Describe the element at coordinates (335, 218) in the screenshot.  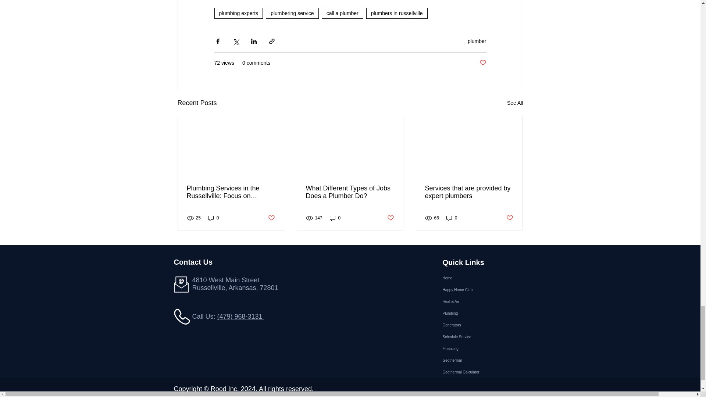
I see `0` at that location.